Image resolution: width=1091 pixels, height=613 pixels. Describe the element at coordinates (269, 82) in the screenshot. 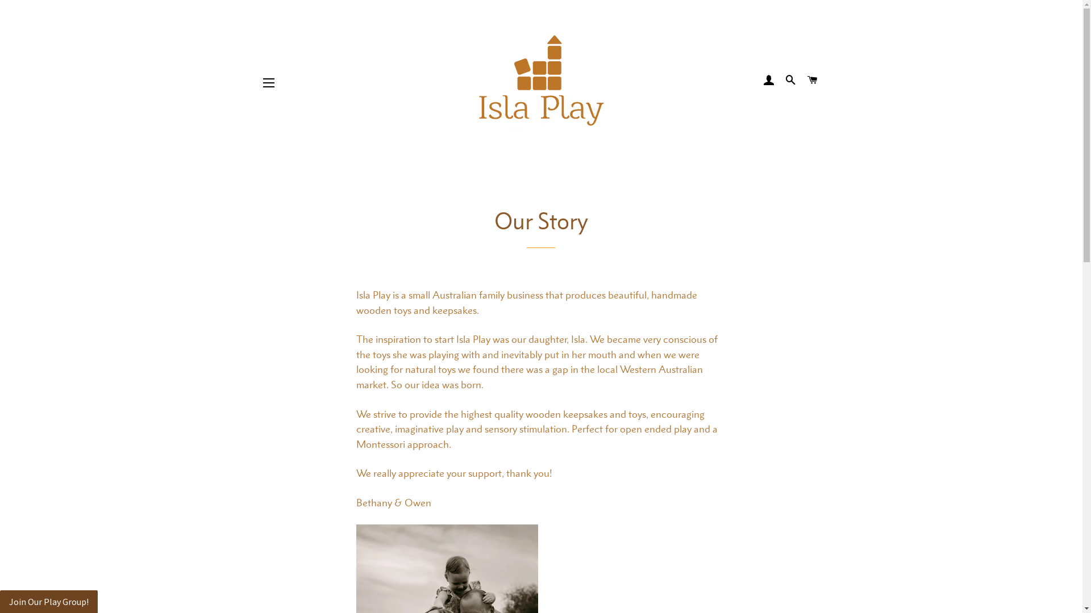

I see `SITE NAVIGATION` at that location.